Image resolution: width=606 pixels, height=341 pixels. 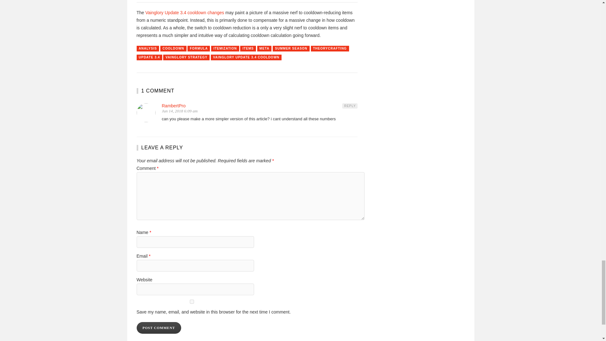 What do you see at coordinates (291, 49) in the screenshot?
I see `SUMMER SEASON` at bounding box center [291, 49].